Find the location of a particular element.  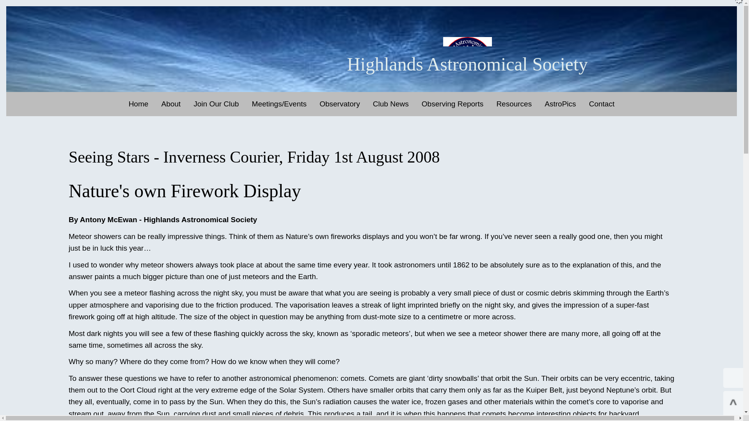

Aurora Gallery is located at coordinates (578, 123).